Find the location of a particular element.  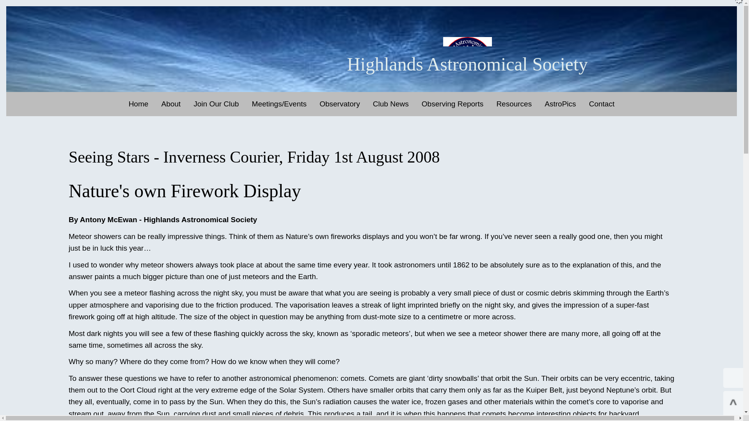

Aurora Gallery is located at coordinates (578, 123).